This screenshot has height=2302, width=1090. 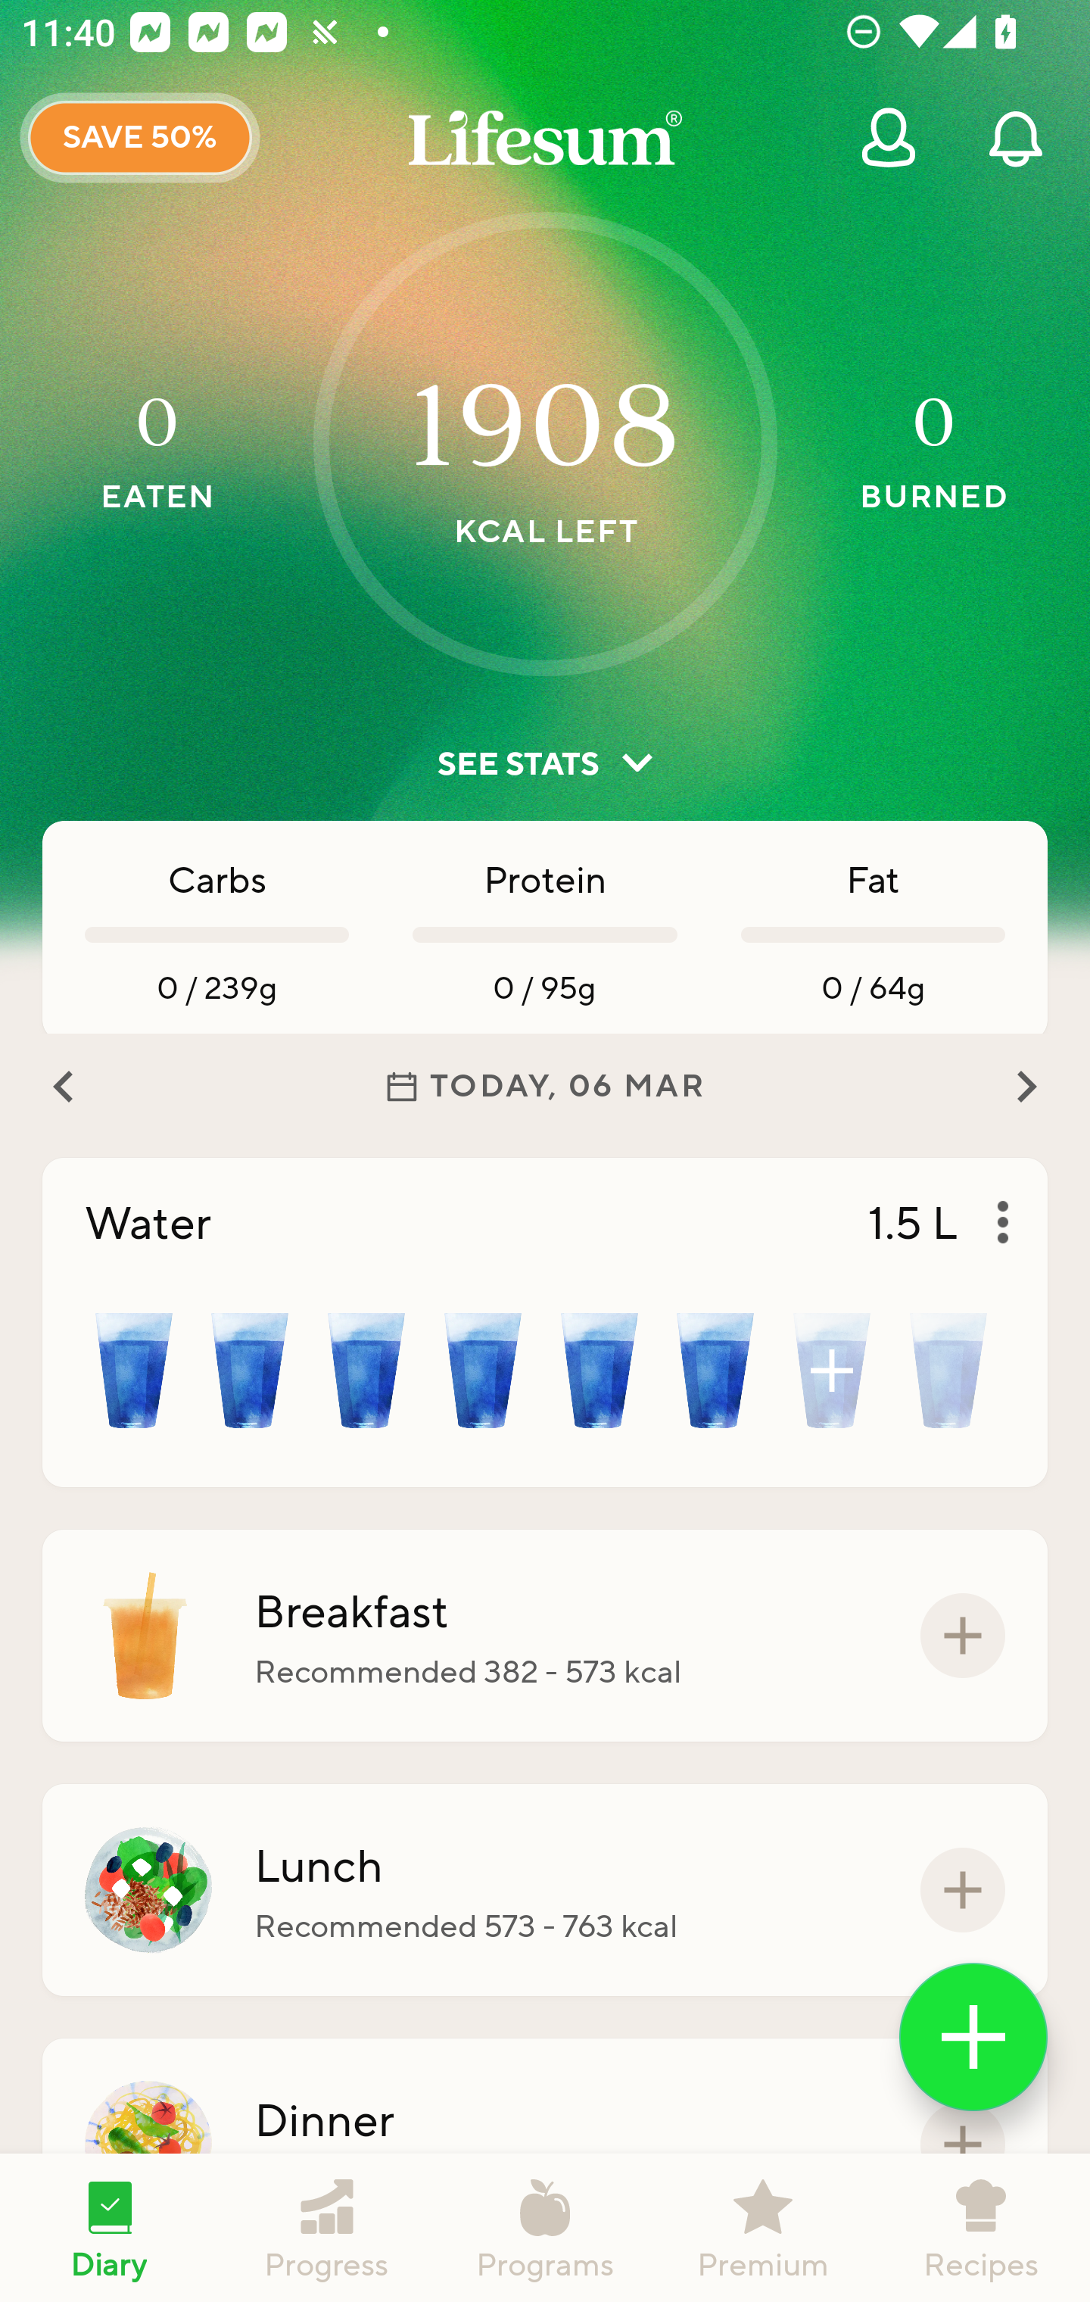 I want to click on Progress, so click(x=327, y=2228).